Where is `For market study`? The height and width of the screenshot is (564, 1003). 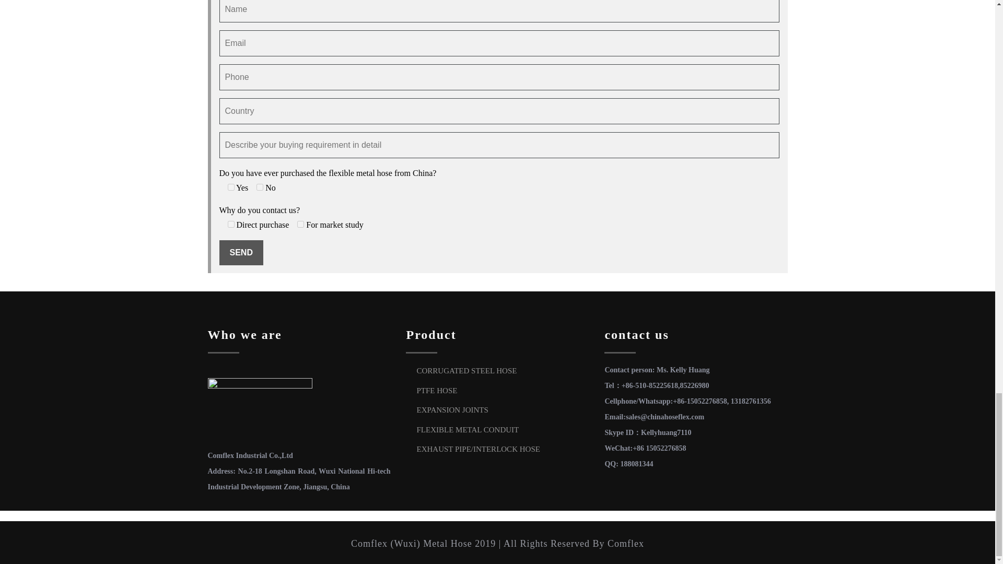
For market study is located at coordinates (300, 225).